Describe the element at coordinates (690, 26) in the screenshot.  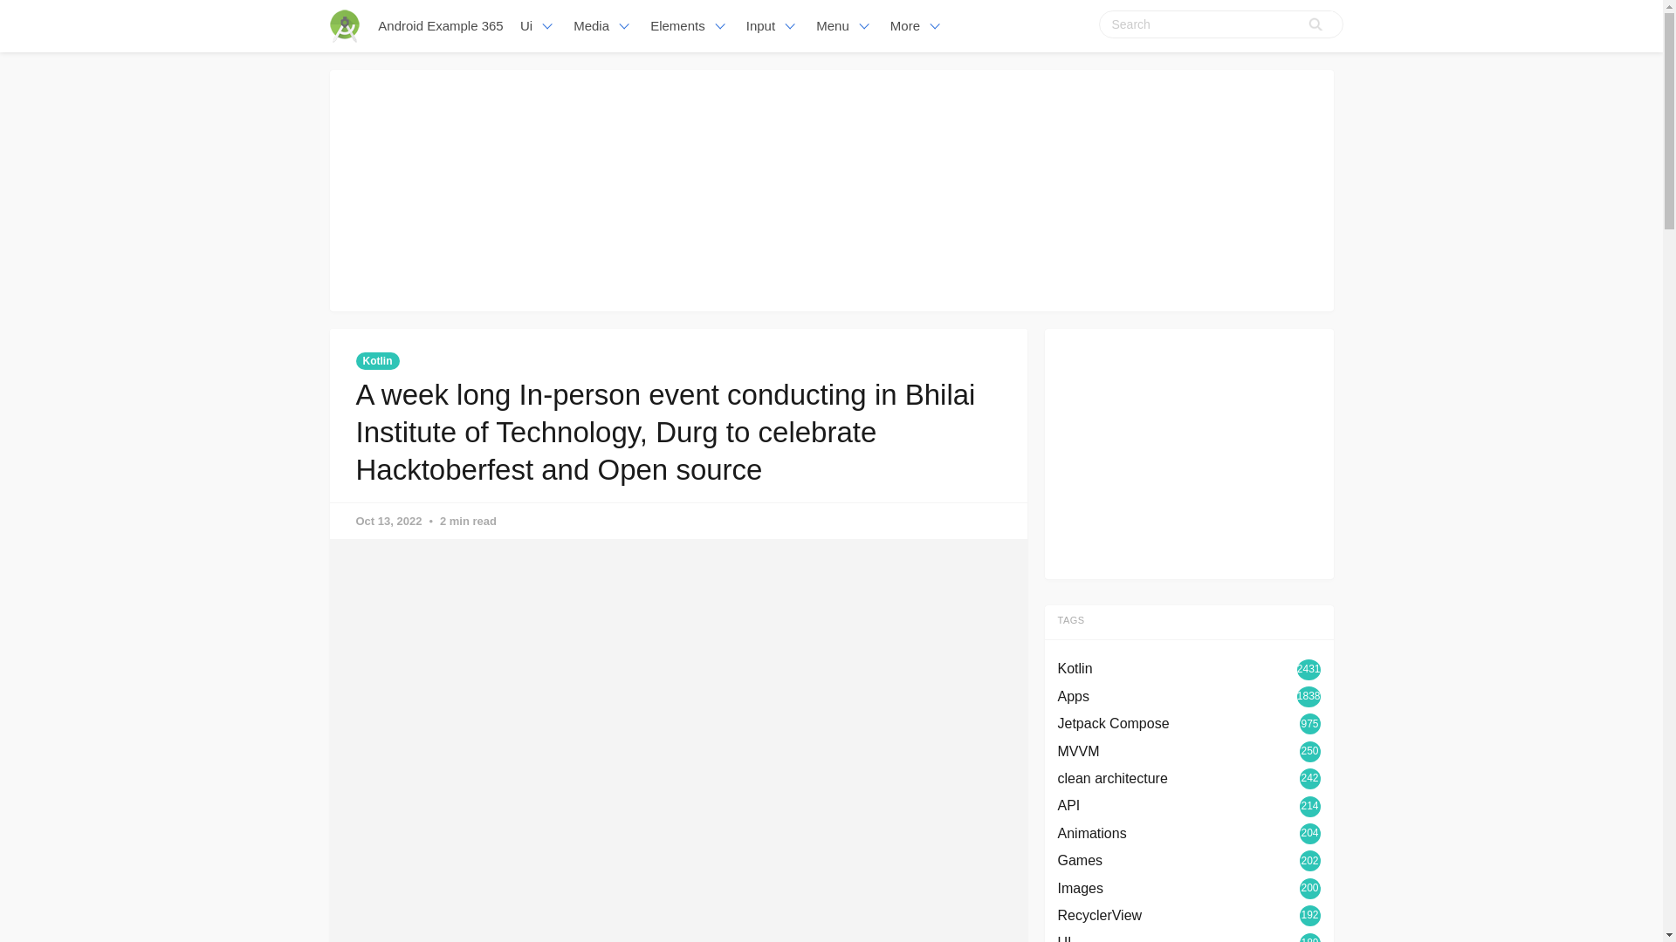
I see `Elements` at that location.